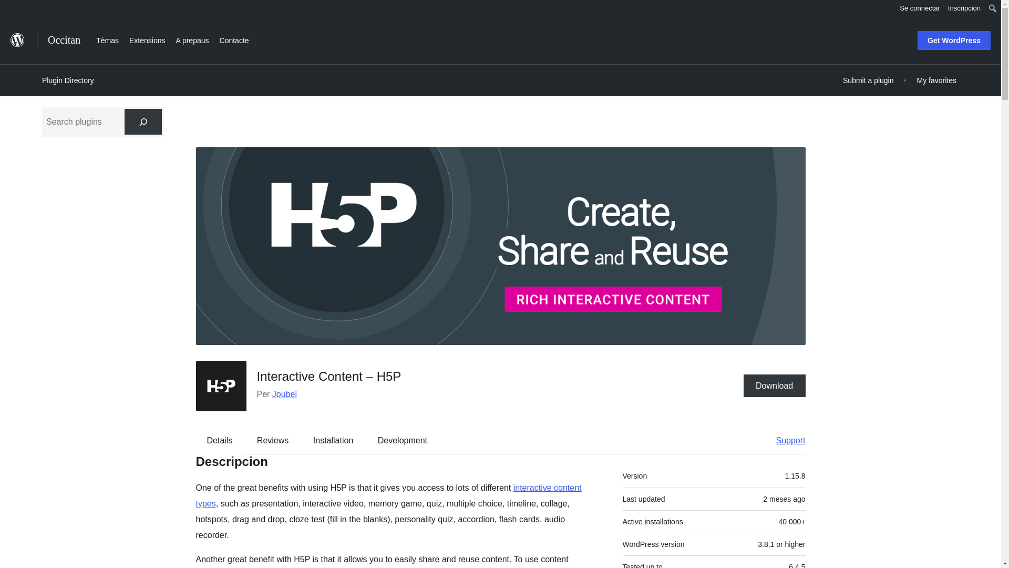  I want to click on Joubel, so click(284, 394).